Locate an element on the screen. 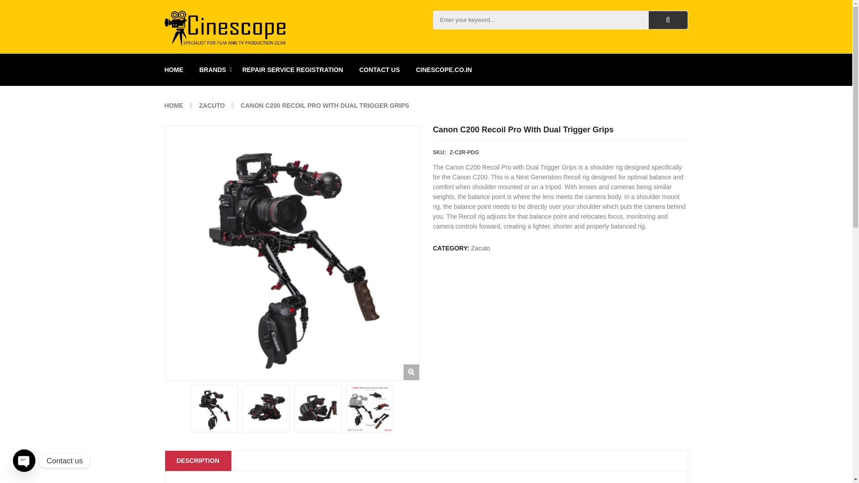 The image size is (859, 483). DESCRIPTION is located at coordinates (198, 461).